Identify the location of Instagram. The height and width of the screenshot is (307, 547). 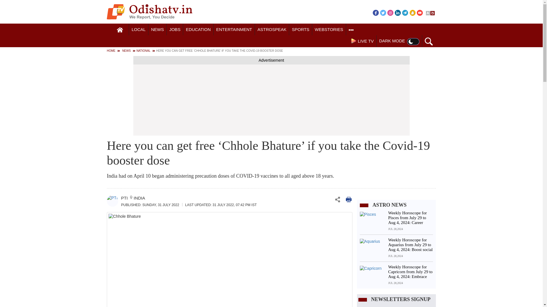
(390, 13).